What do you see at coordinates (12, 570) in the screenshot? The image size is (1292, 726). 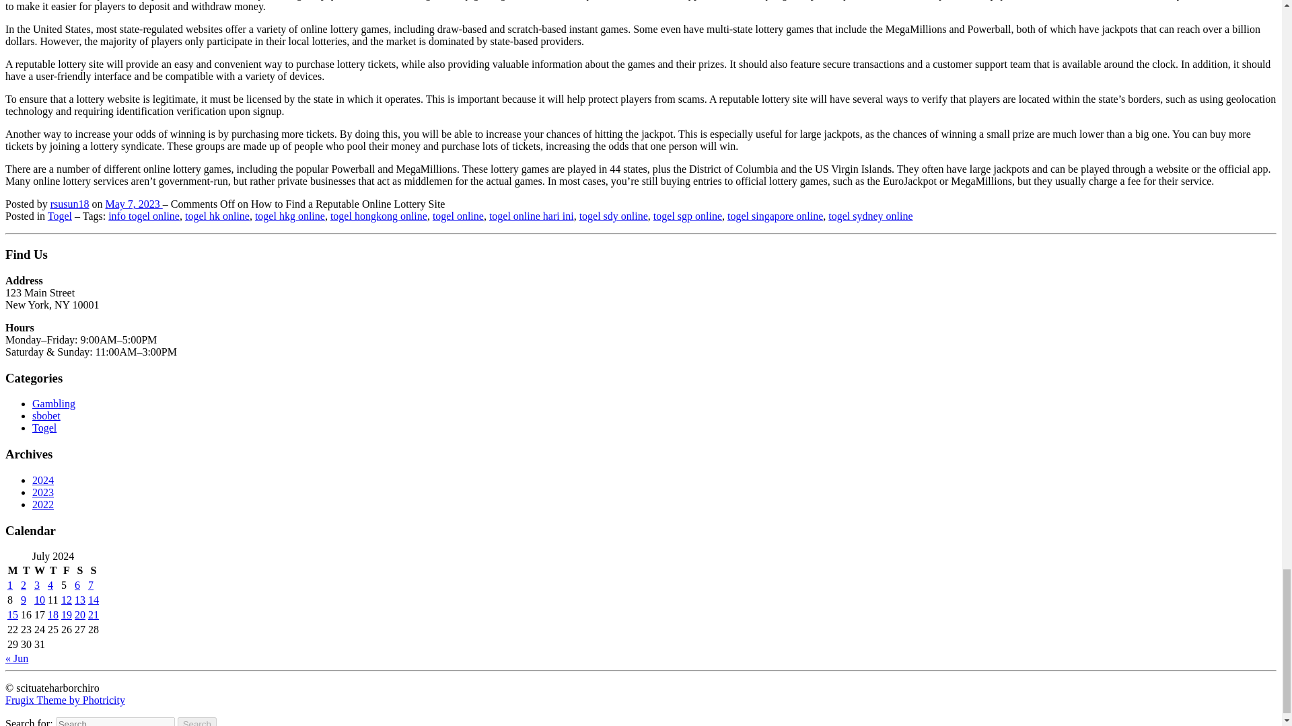 I see `Monday` at bounding box center [12, 570].